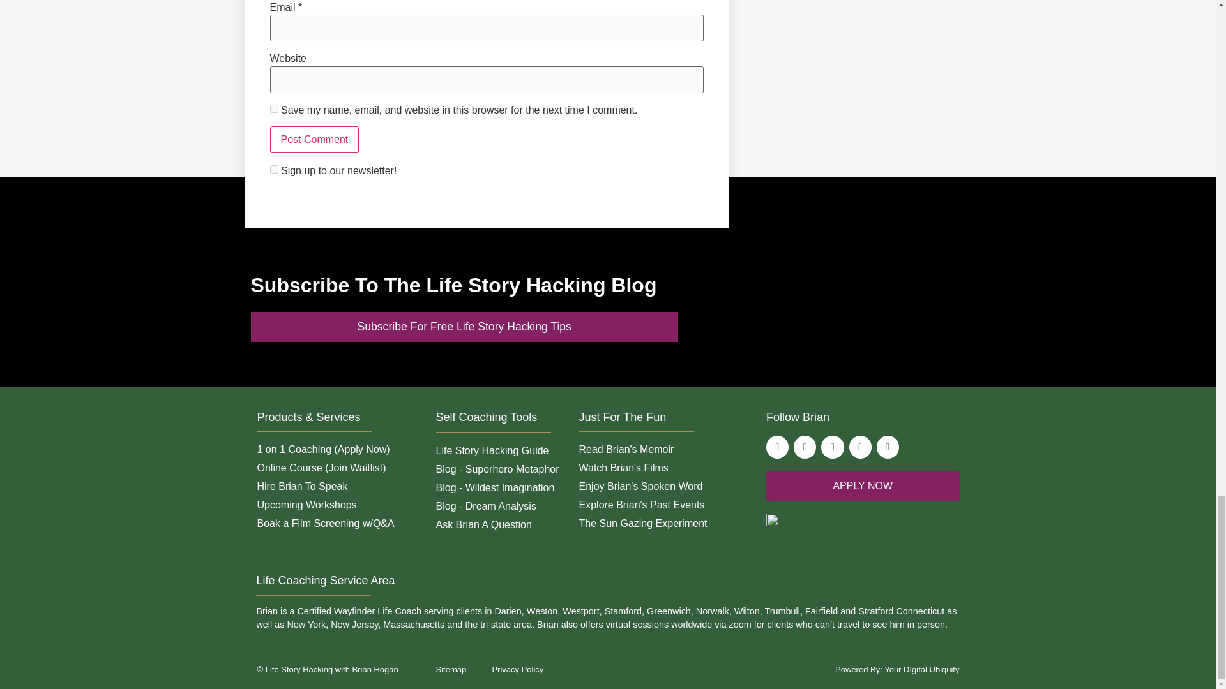  I want to click on 1, so click(273, 170).